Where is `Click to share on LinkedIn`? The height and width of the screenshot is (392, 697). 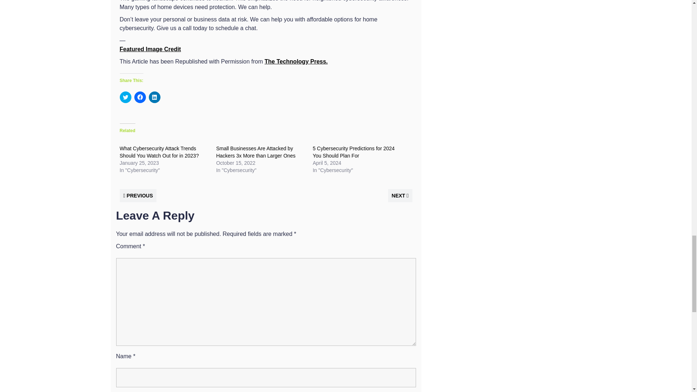 Click to share on LinkedIn is located at coordinates (155, 97).